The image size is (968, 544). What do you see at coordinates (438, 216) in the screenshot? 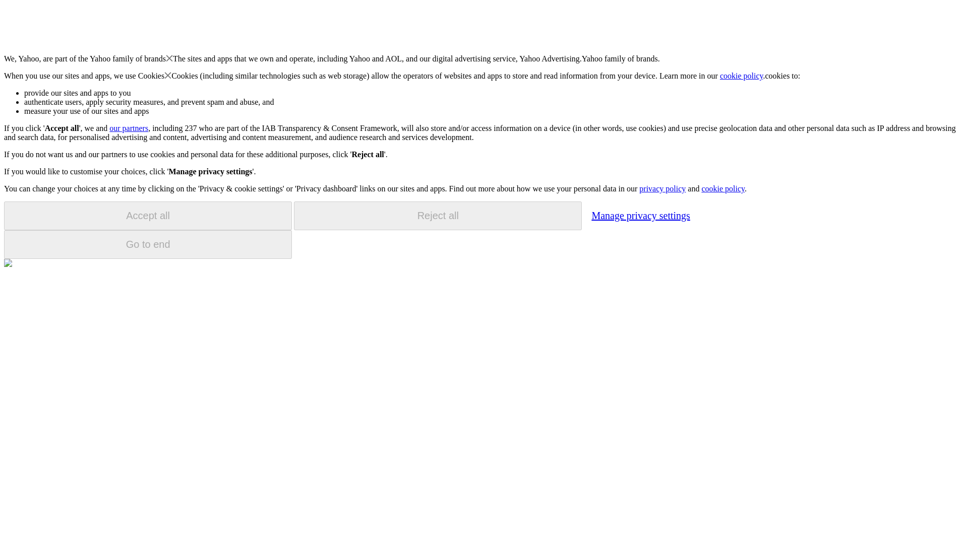
I see `Reject all` at bounding box center [438, 216].